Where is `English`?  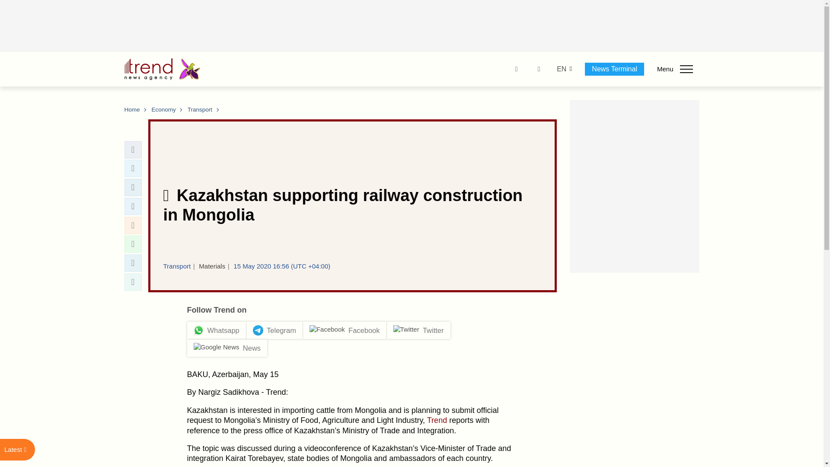
English is located at coordinates (561, 69).